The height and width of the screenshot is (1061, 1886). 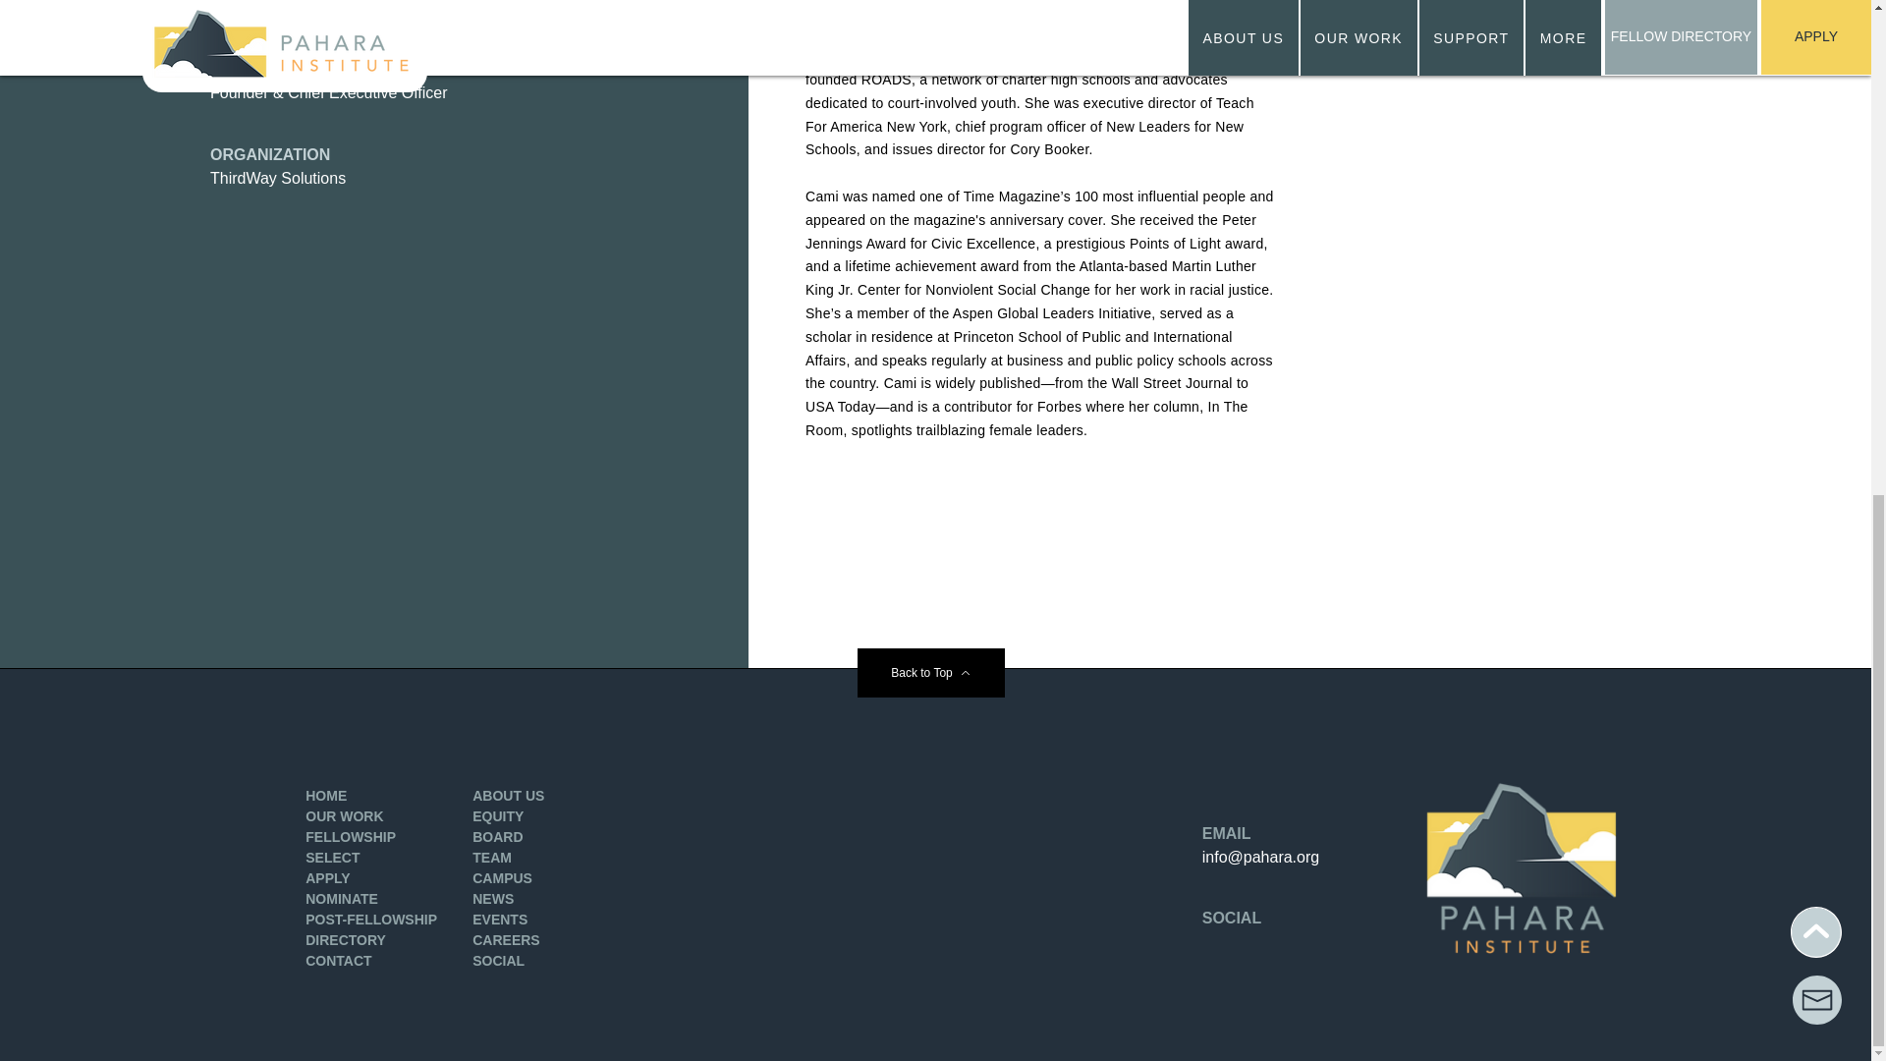 I want to click on CONTACT, so click(x=338, y=961).